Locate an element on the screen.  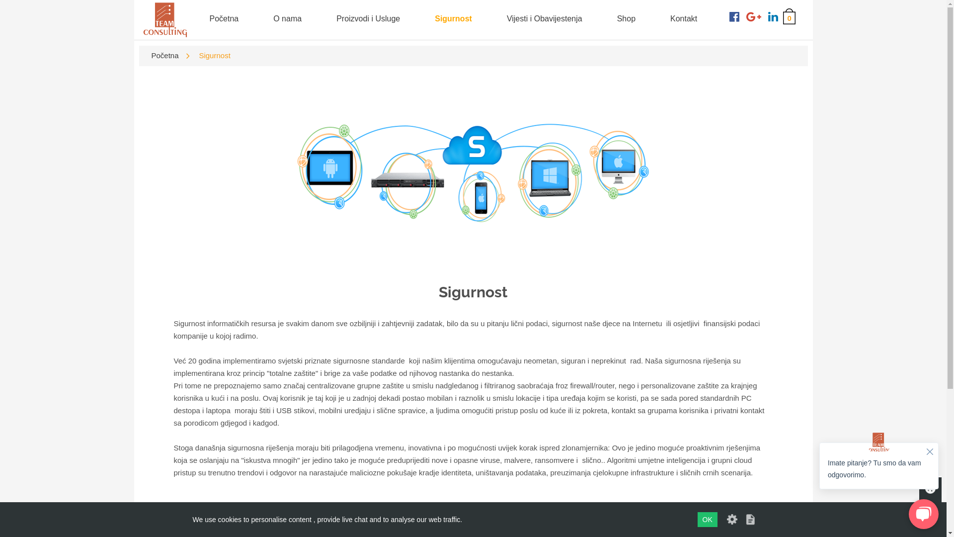
Proizvodi i Usluge is located at coordinates (368, 19).